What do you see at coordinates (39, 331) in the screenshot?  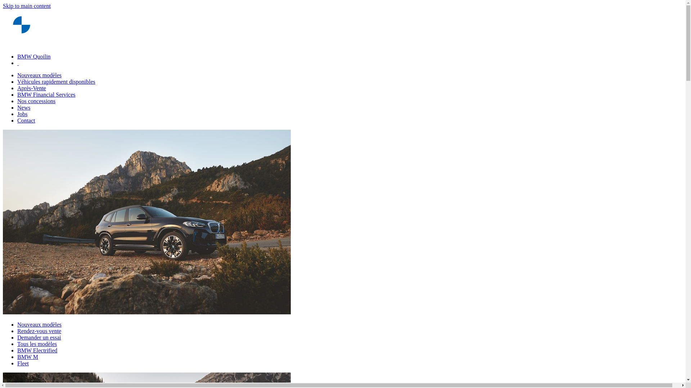 I see `Rendez-vous vente` at bounding box center [39, 331].